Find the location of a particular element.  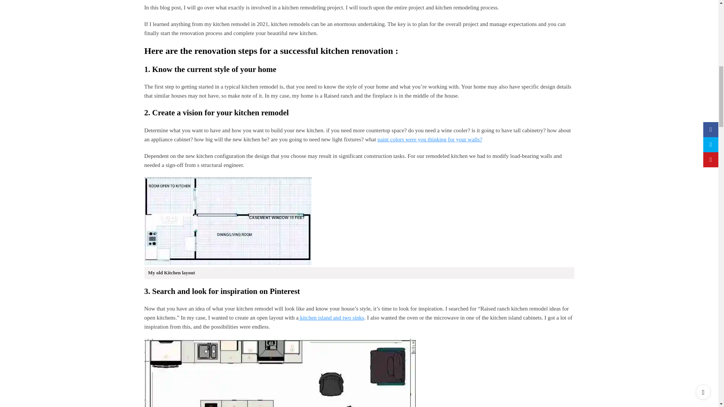

floorplan 2 is located at coordinates (228, 221).